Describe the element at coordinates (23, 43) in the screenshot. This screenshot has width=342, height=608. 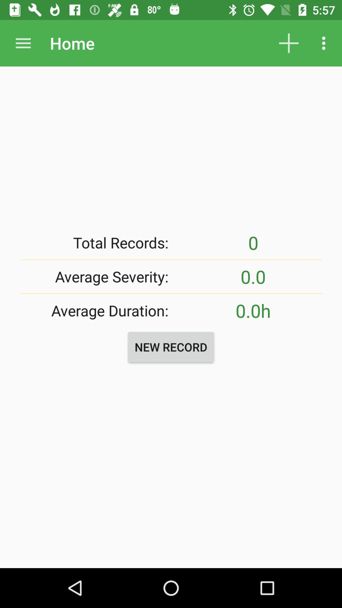
I see `open icon next to home item` at that location.